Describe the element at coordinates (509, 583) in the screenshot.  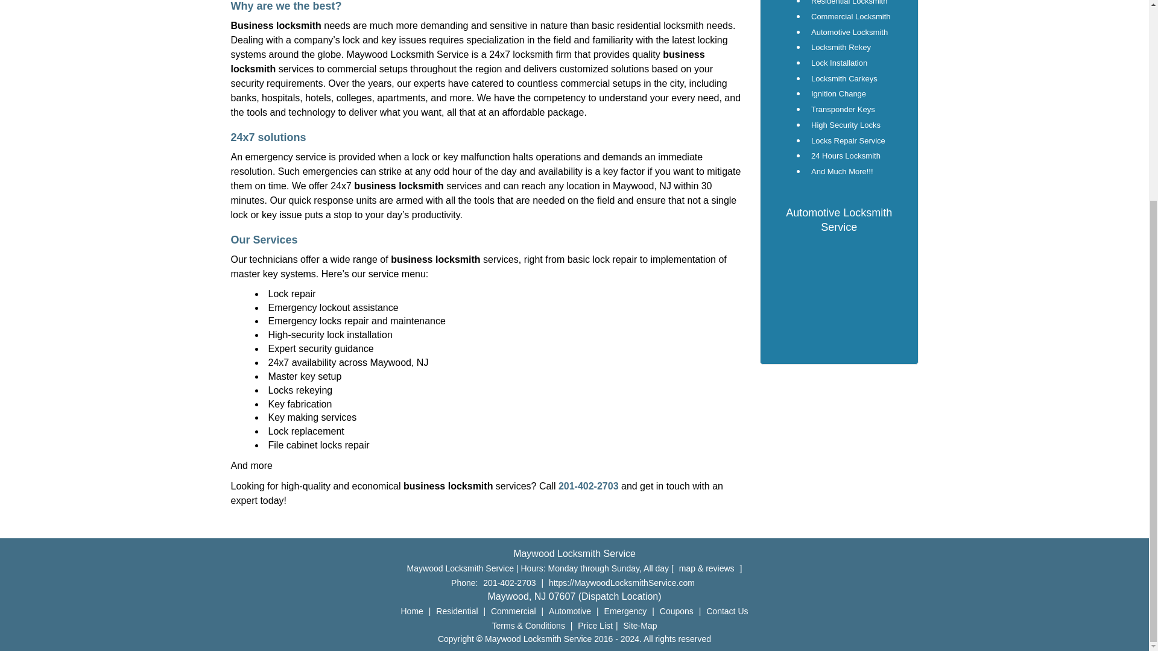
I see `201-402-2703` at that location.